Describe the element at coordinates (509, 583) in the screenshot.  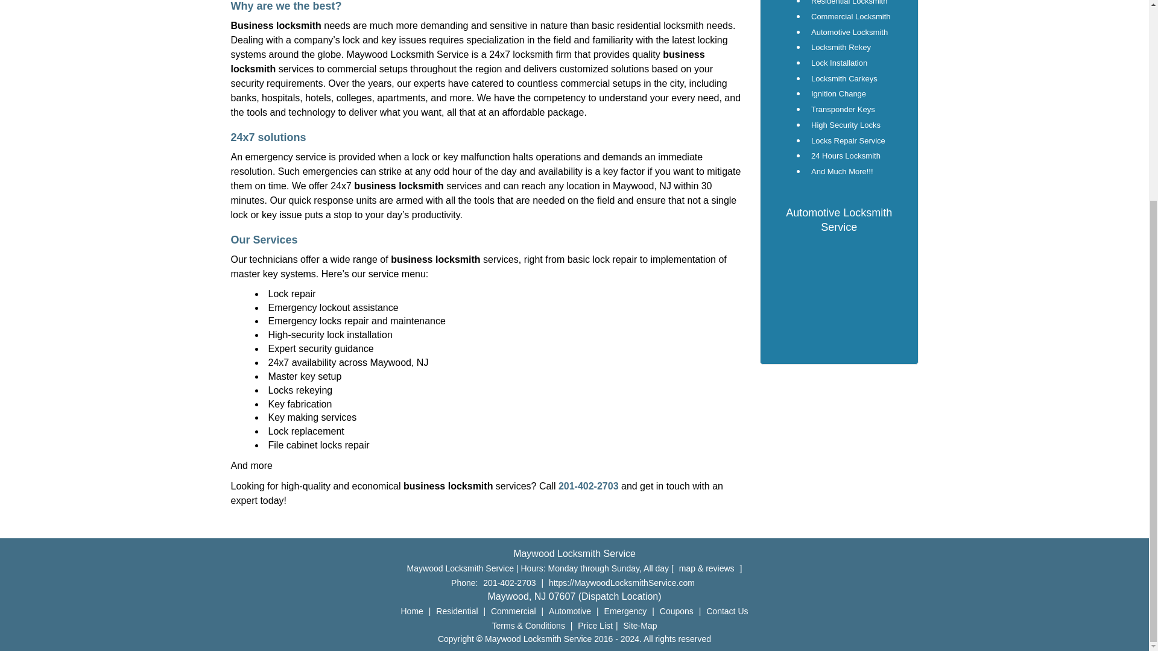
I see `201-402-2703` at that location.